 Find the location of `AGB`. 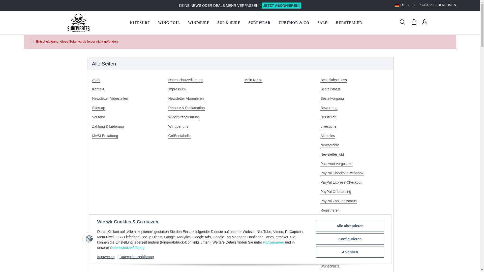

AGB is located at coordinates (126, 80).